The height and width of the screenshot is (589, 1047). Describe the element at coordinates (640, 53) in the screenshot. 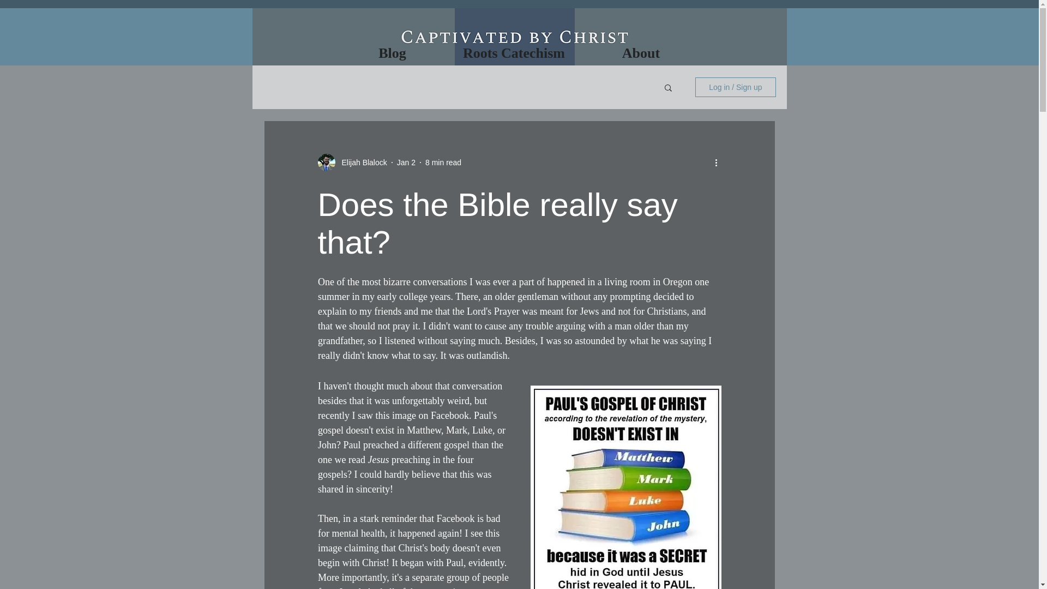

I see `About` at that location.